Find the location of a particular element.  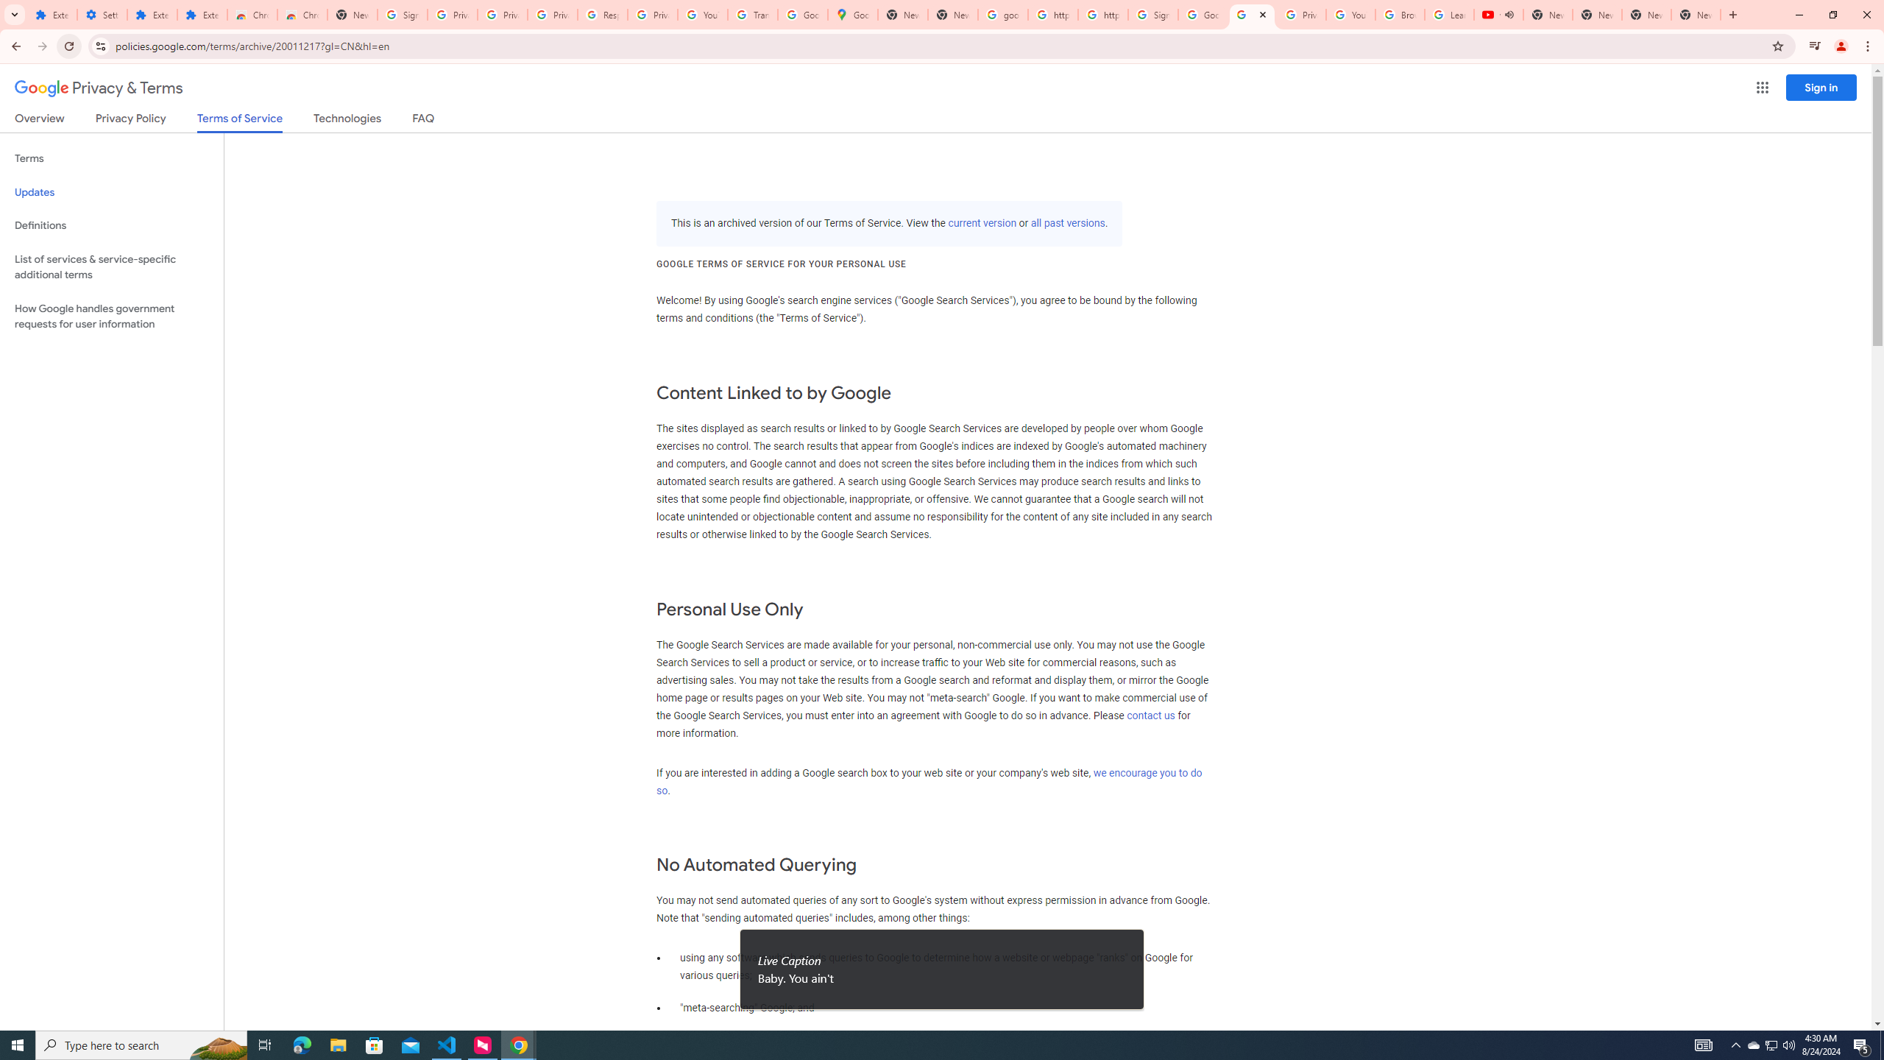

Chrome Web Store is located at coordinates (252, 15).